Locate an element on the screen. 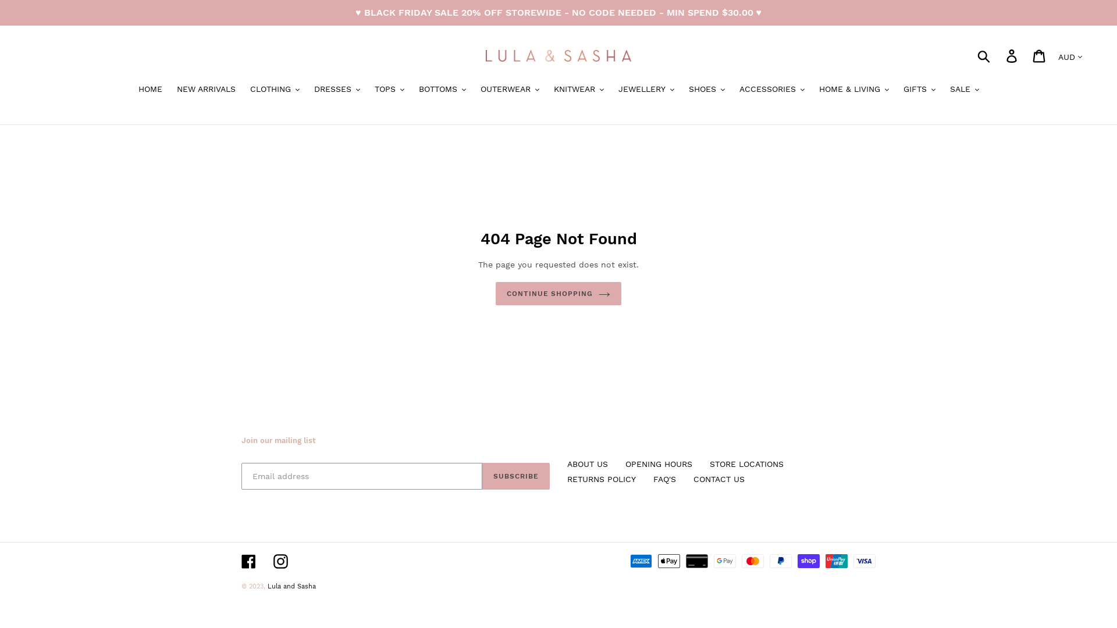 The height and width of the screenshot is (628, 1117). NEW ARRIVALS is located at coordinates (206, 90).